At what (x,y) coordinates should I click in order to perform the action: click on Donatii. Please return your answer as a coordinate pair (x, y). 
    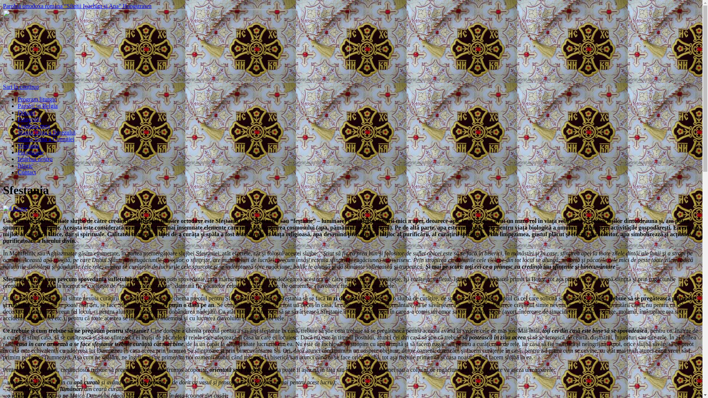
    Looking at the image, I should click on (27, 113).